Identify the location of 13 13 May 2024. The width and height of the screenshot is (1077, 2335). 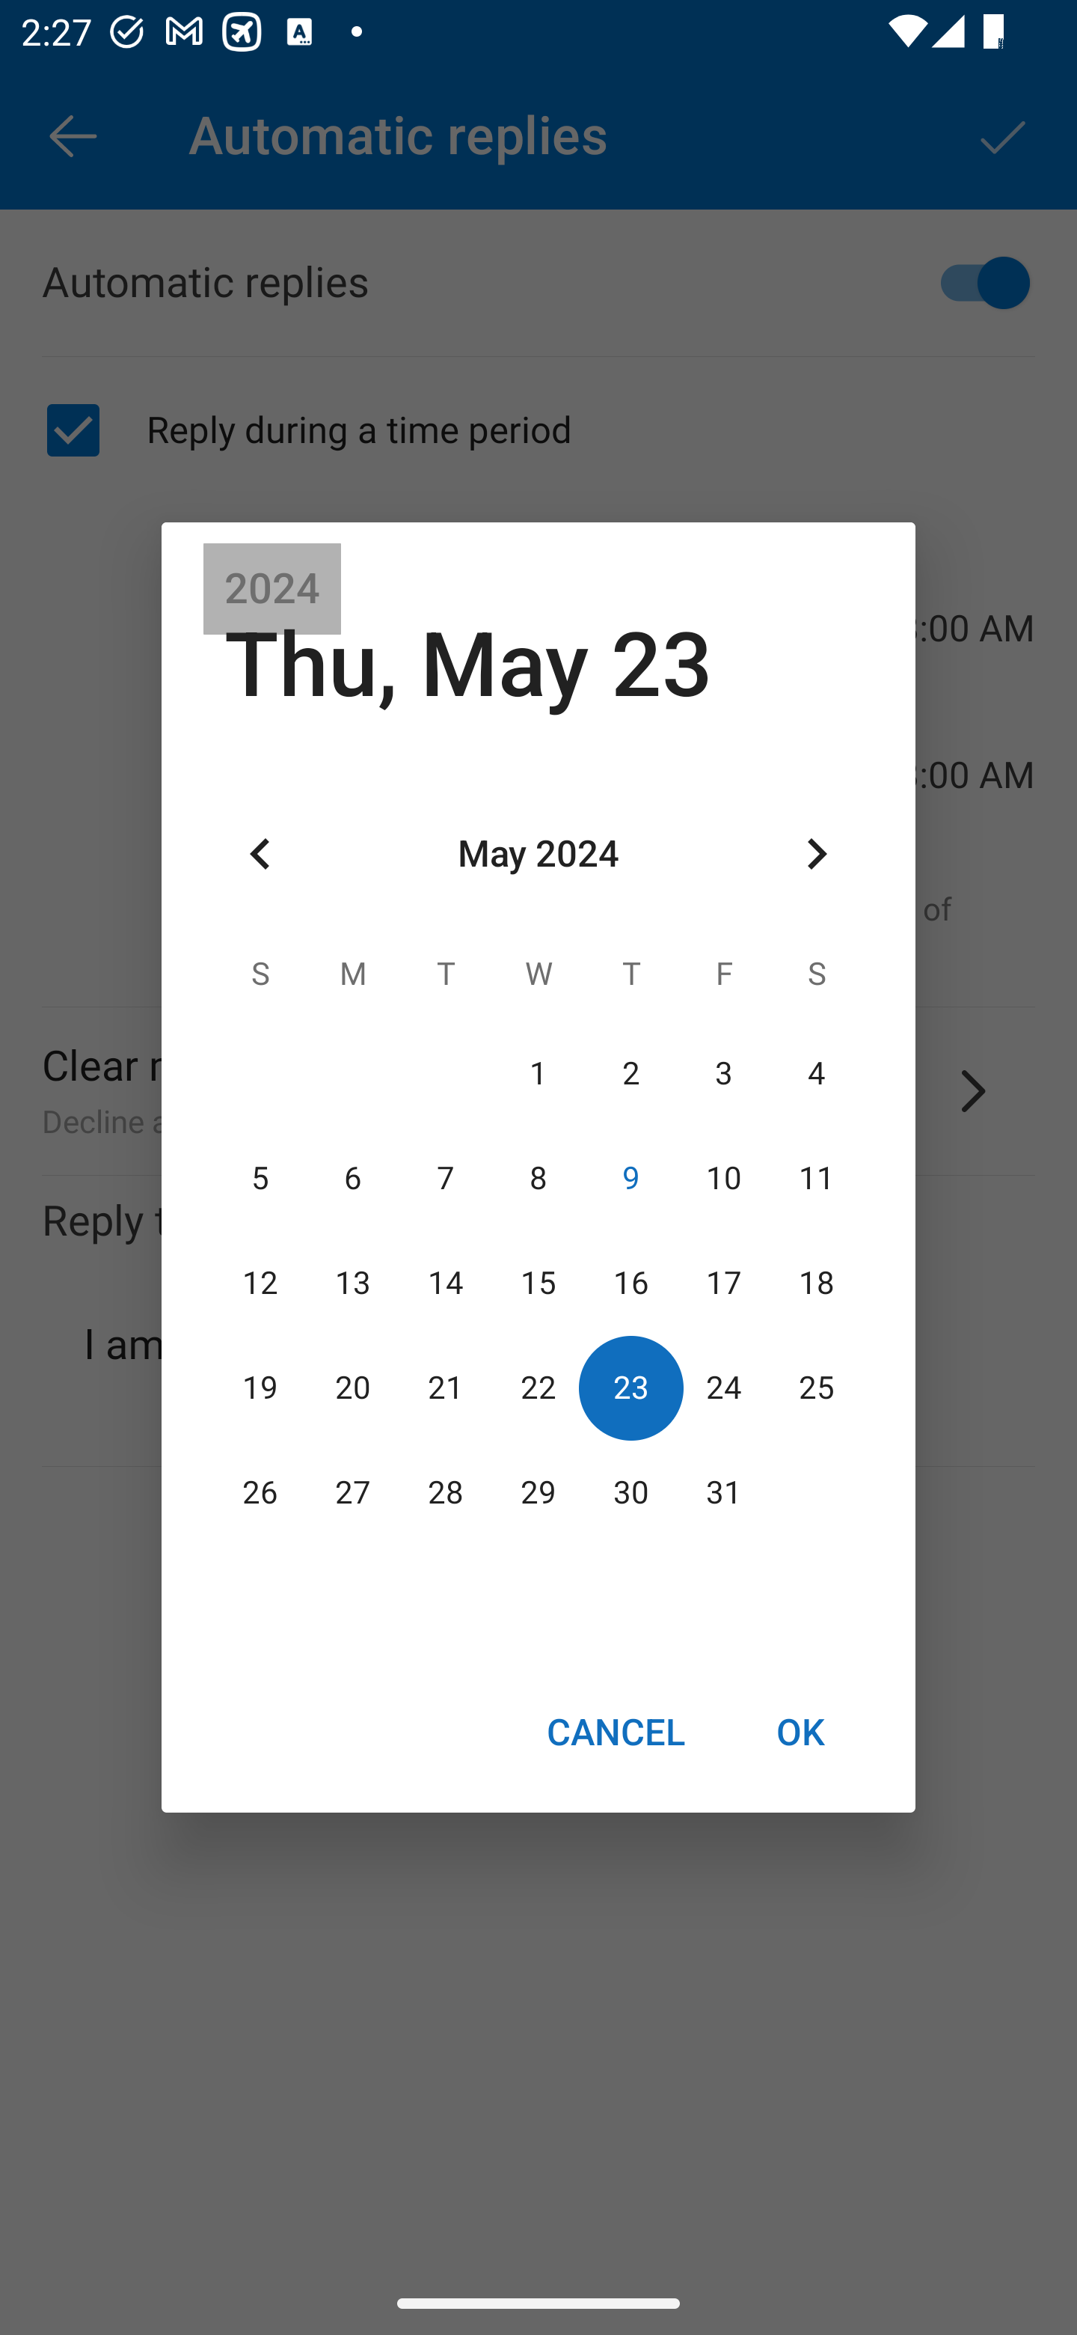
(353, 1283).